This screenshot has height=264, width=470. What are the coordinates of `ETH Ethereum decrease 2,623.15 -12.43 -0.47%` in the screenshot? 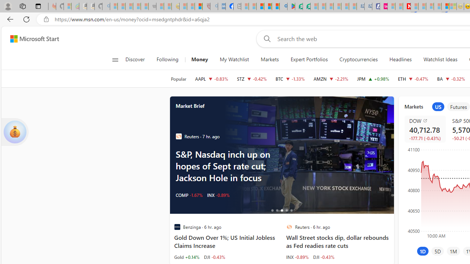 It's located at (413, 78).